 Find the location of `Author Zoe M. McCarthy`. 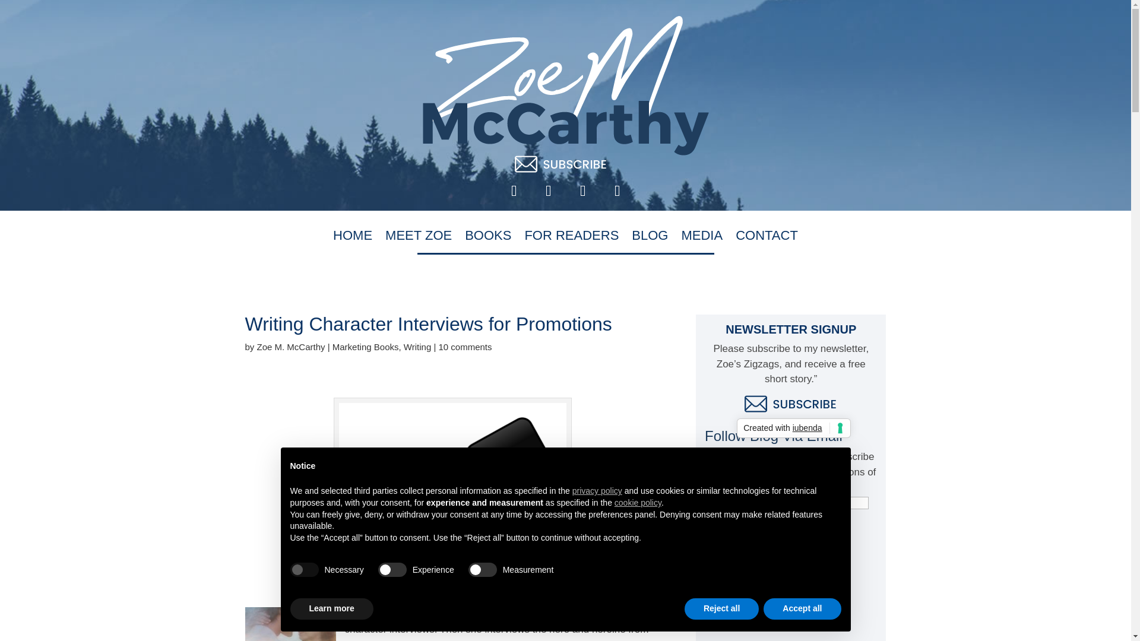

Author Zoe M. McCarthy is located at coordinates (566, 85).